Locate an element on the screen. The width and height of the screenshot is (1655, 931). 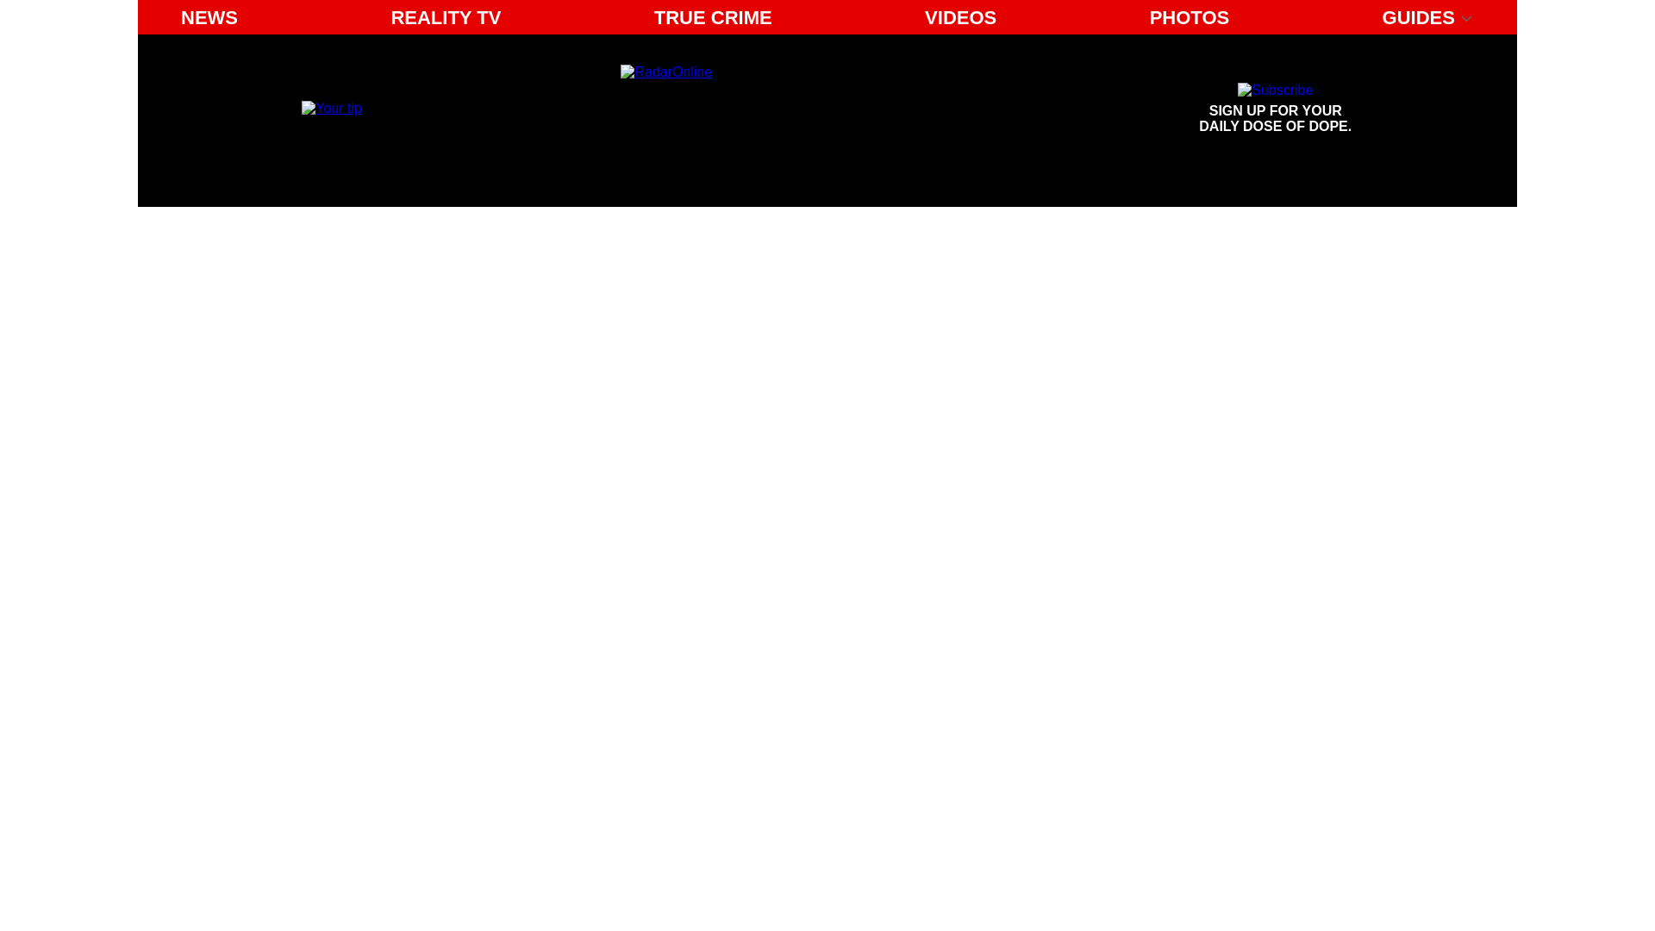
NEWS is located at coordinates (1190, 17).